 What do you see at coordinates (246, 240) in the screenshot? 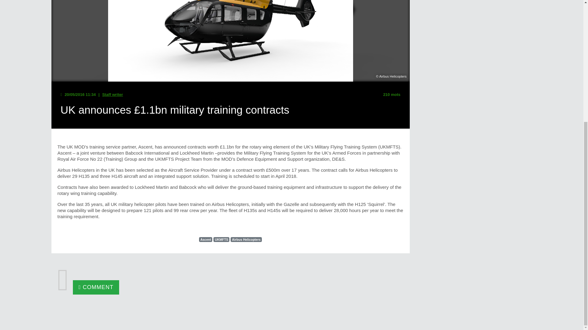
I see `Airbus Helicopters` at bounding box center [246, 240].